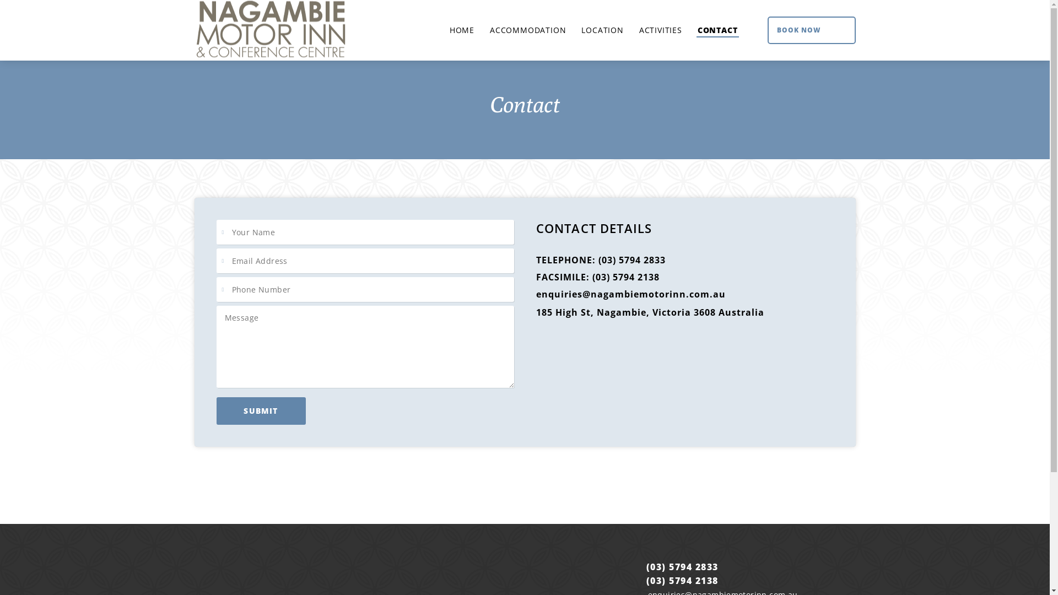 The width and height of the screenshot is (1058, 595). Describe the element at coordinates (811, 30) in the screenshot. I see `BOOK NOW` at that location.